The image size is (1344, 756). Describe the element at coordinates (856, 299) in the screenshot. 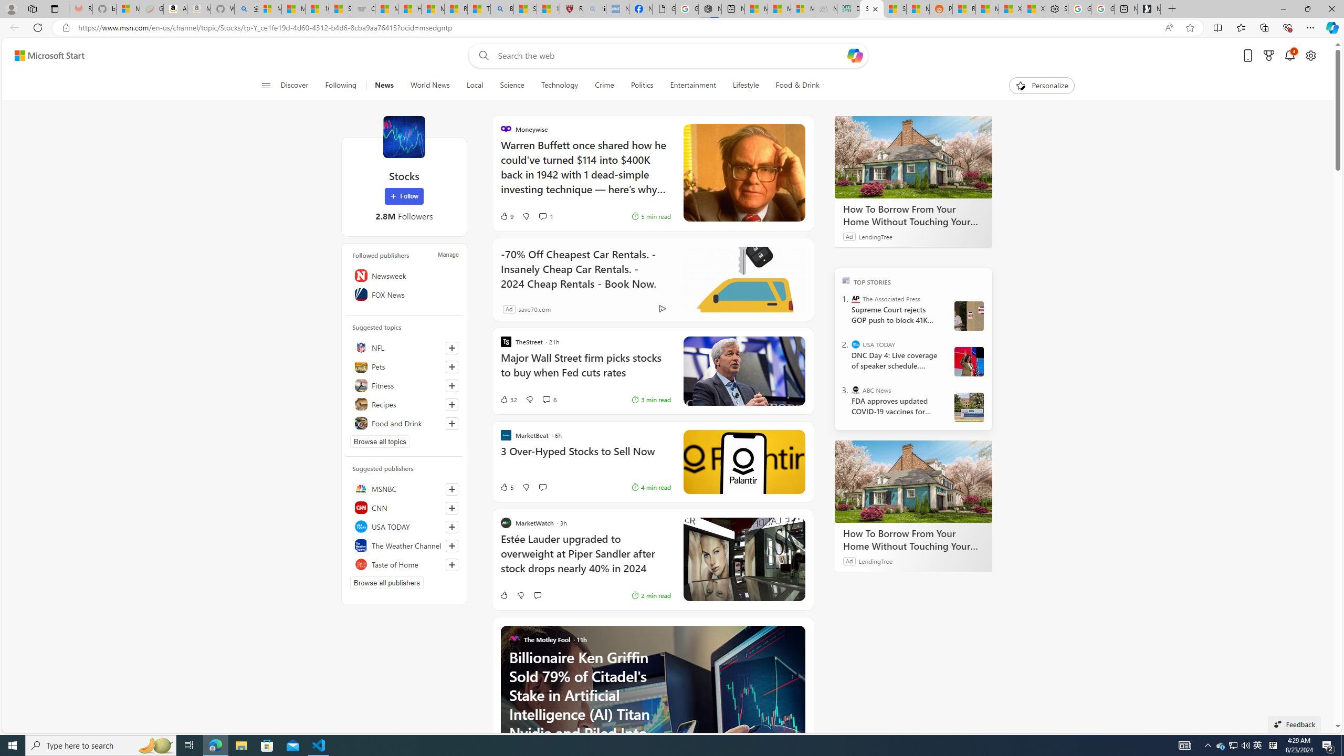

I see `The Associated Press` at that location.